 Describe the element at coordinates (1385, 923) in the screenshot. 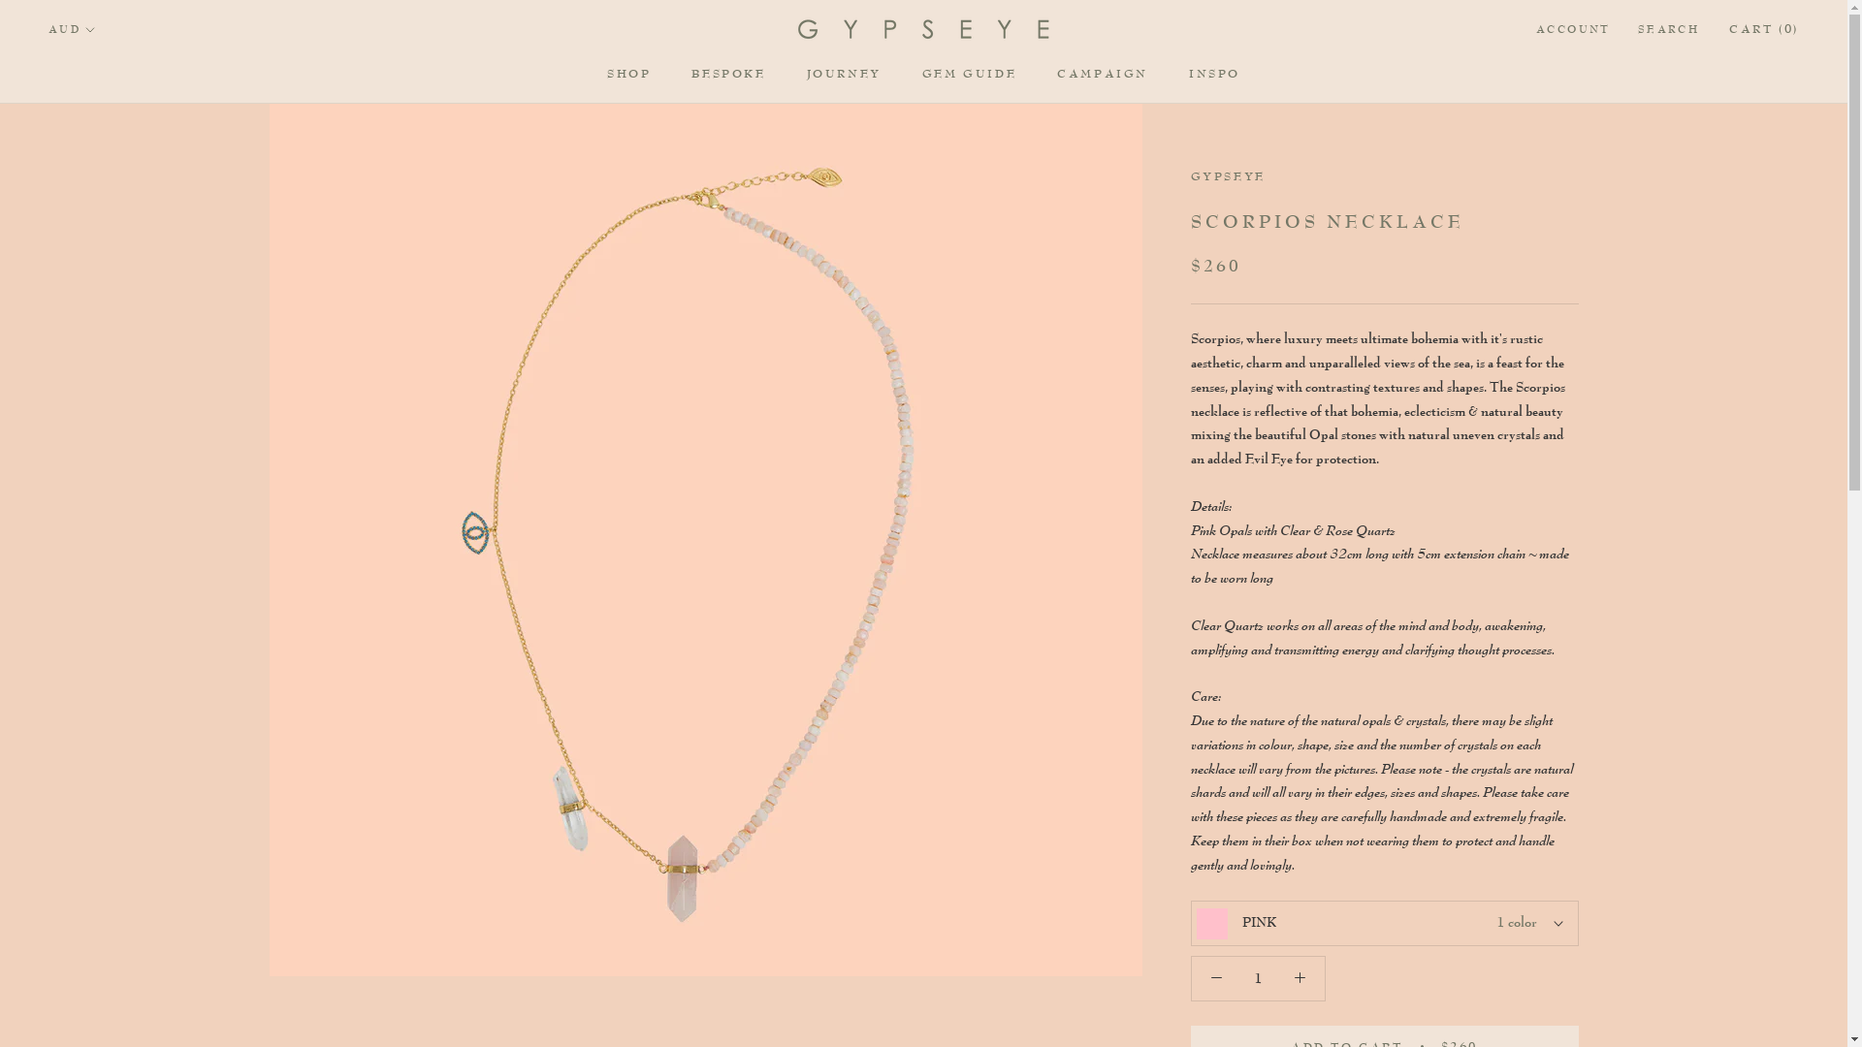

I see `PINK
1 color` at that location.